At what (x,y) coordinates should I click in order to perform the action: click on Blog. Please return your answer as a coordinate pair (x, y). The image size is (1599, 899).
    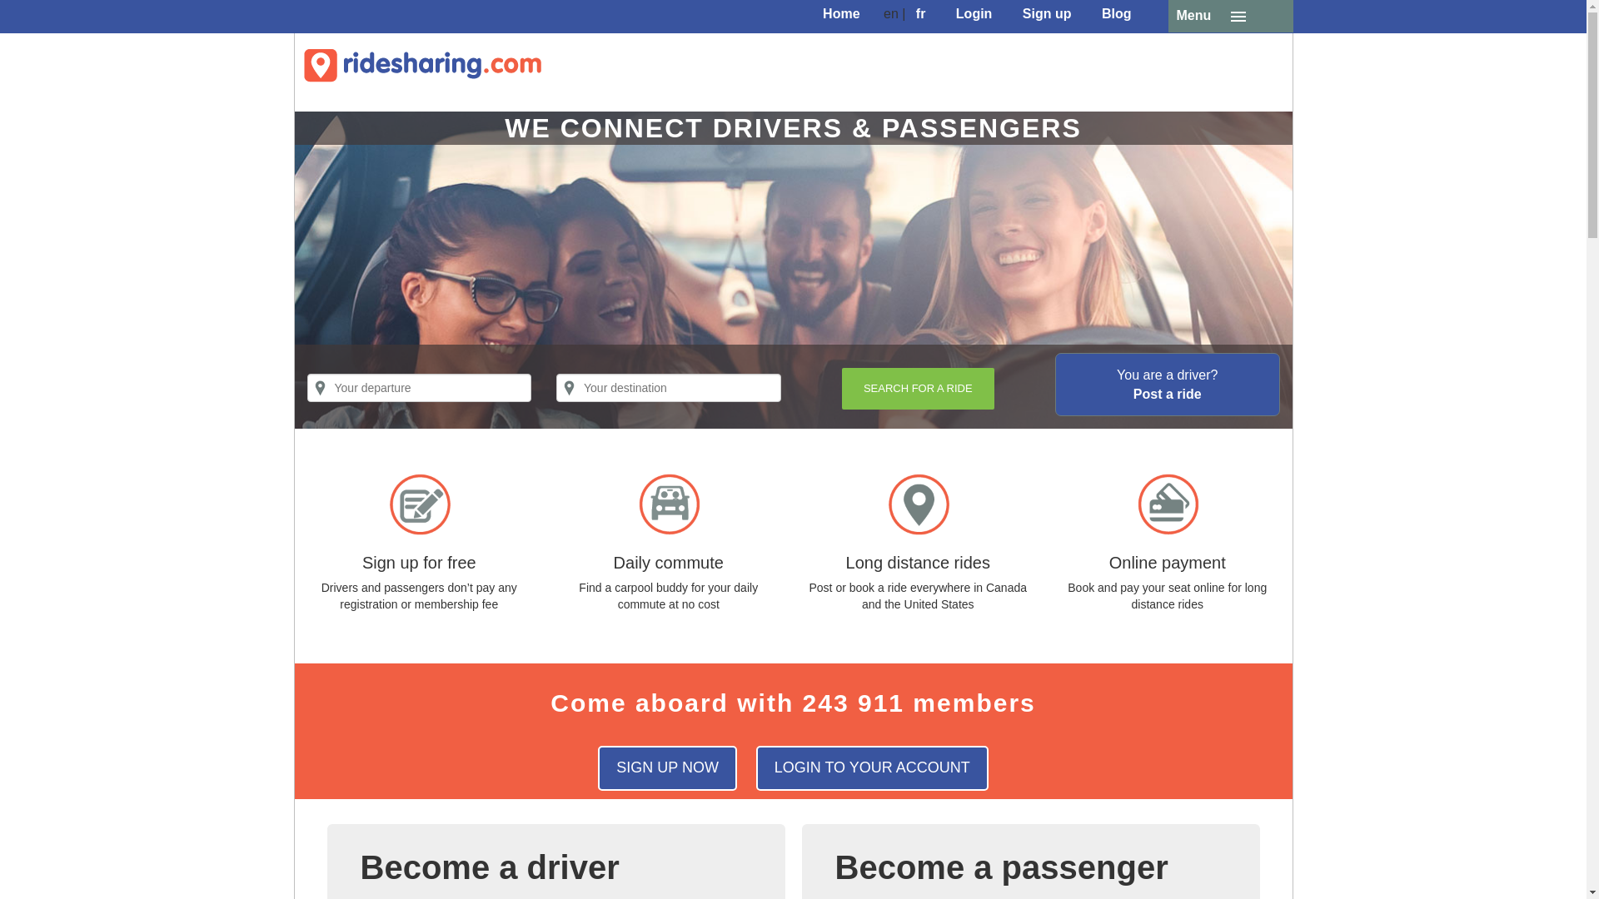
    Looking at the image, I should click on (1117, 15).